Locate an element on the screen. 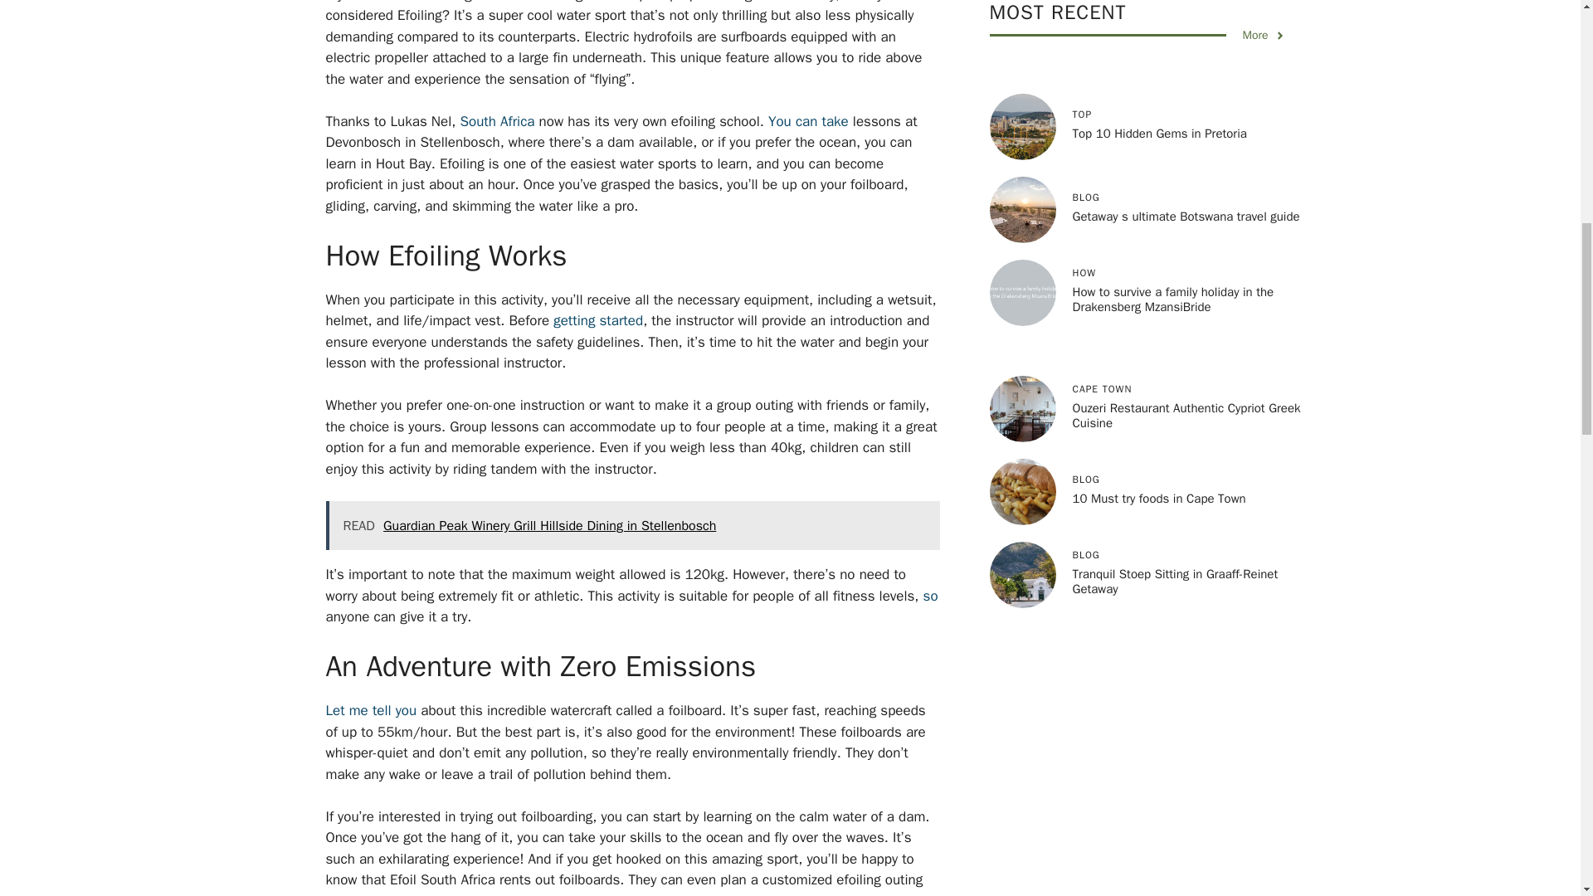 This screenshot has width=1593, height=896. You can take is located at coordinates (808, 121).